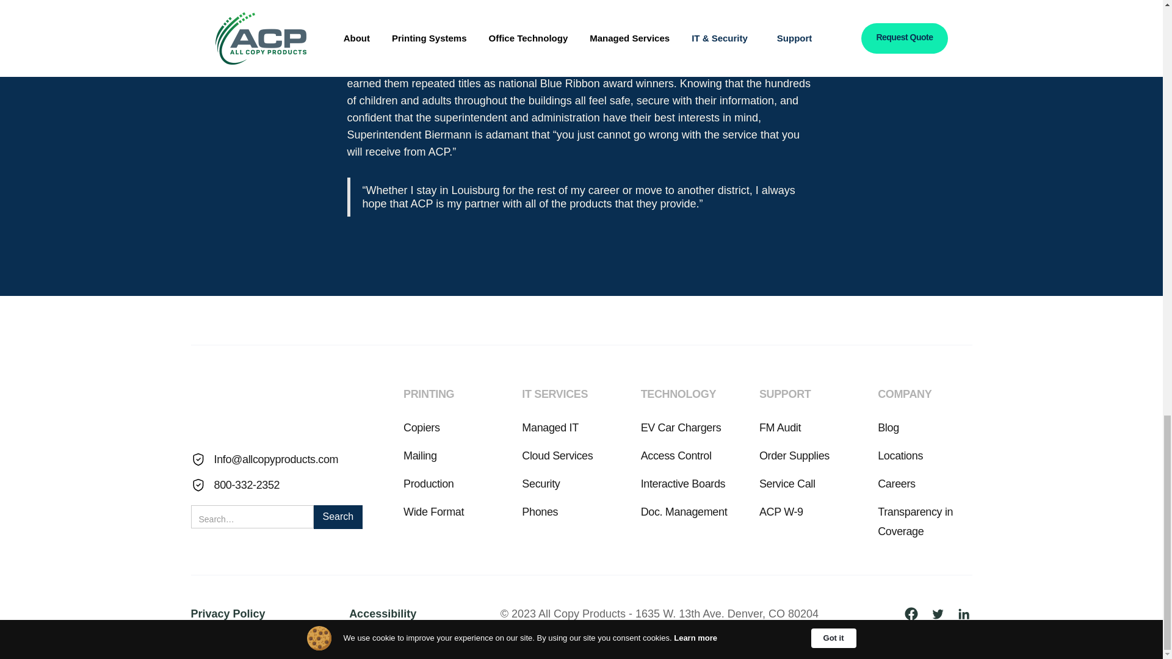 Image resolution: width=1172 pixels, height=659 pixels. What do you see at coordinates (915, 614) in the screenshot?
I see `dark facebook icon` at bounding box center [915, 614].